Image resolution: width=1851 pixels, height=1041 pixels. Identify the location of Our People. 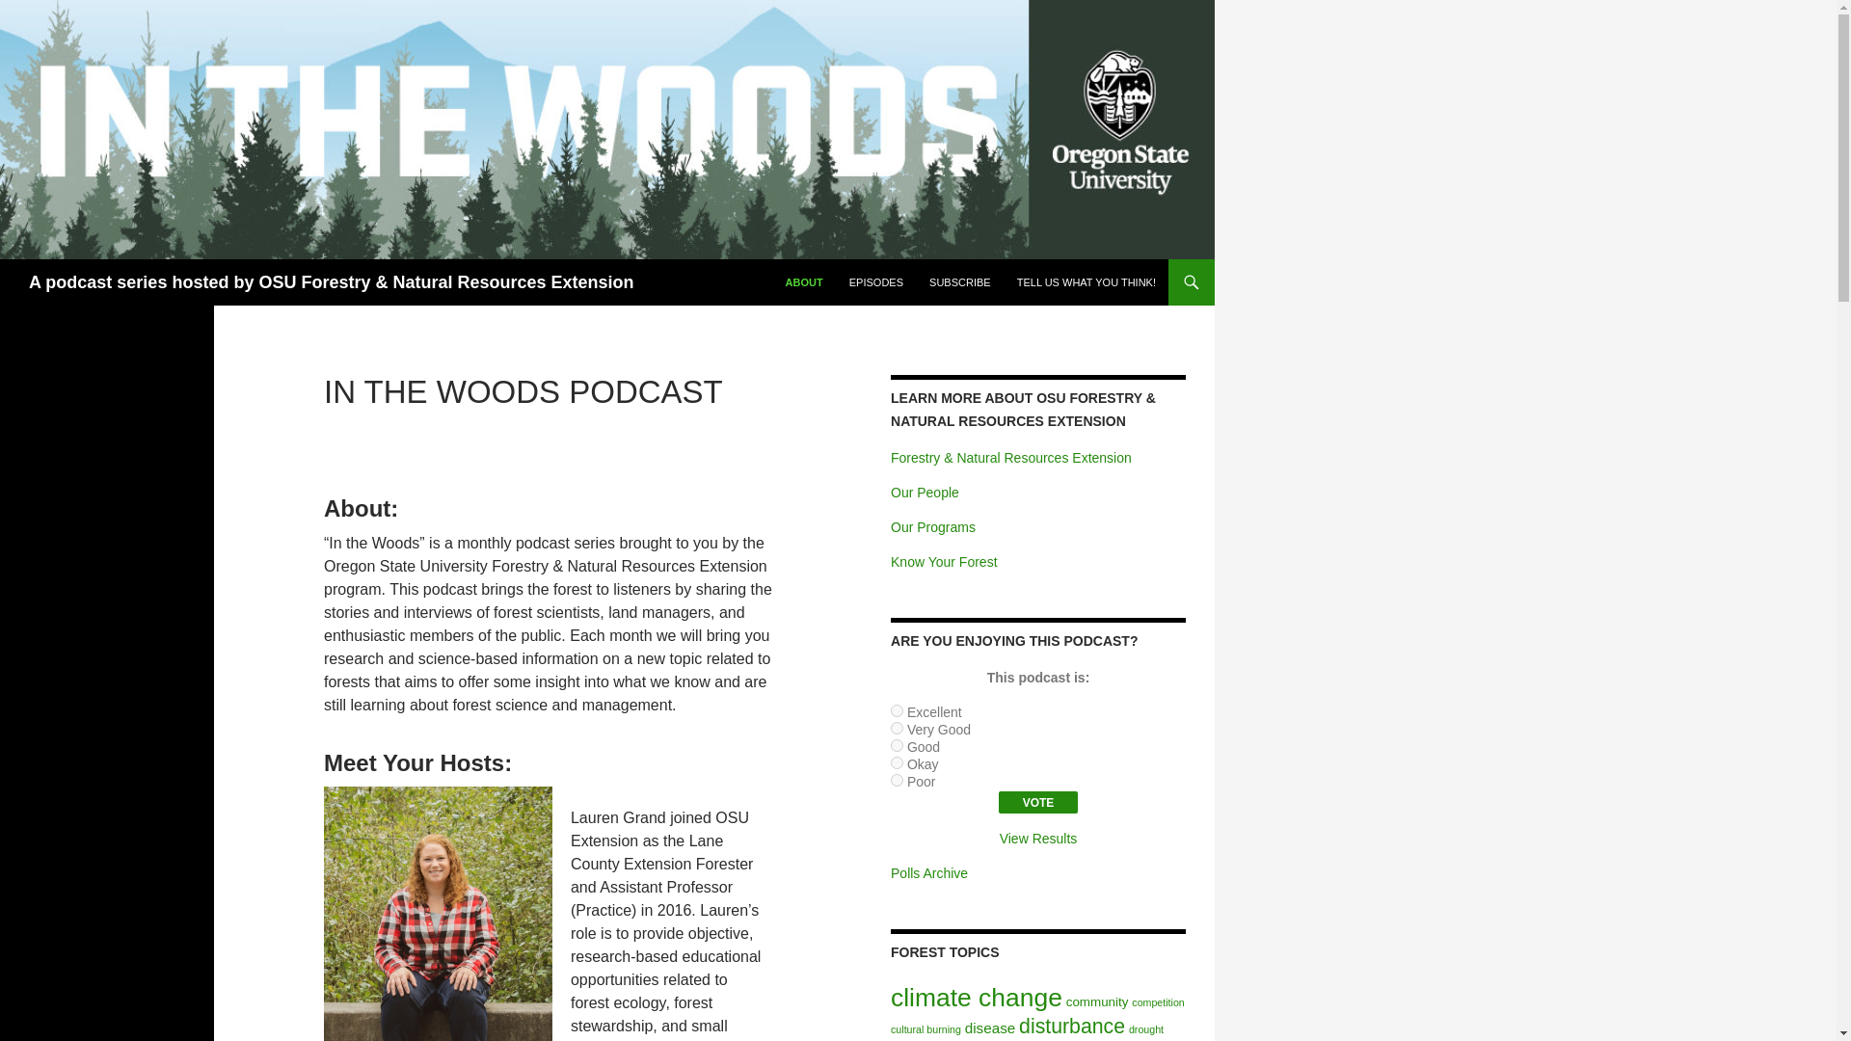
(924, 493).